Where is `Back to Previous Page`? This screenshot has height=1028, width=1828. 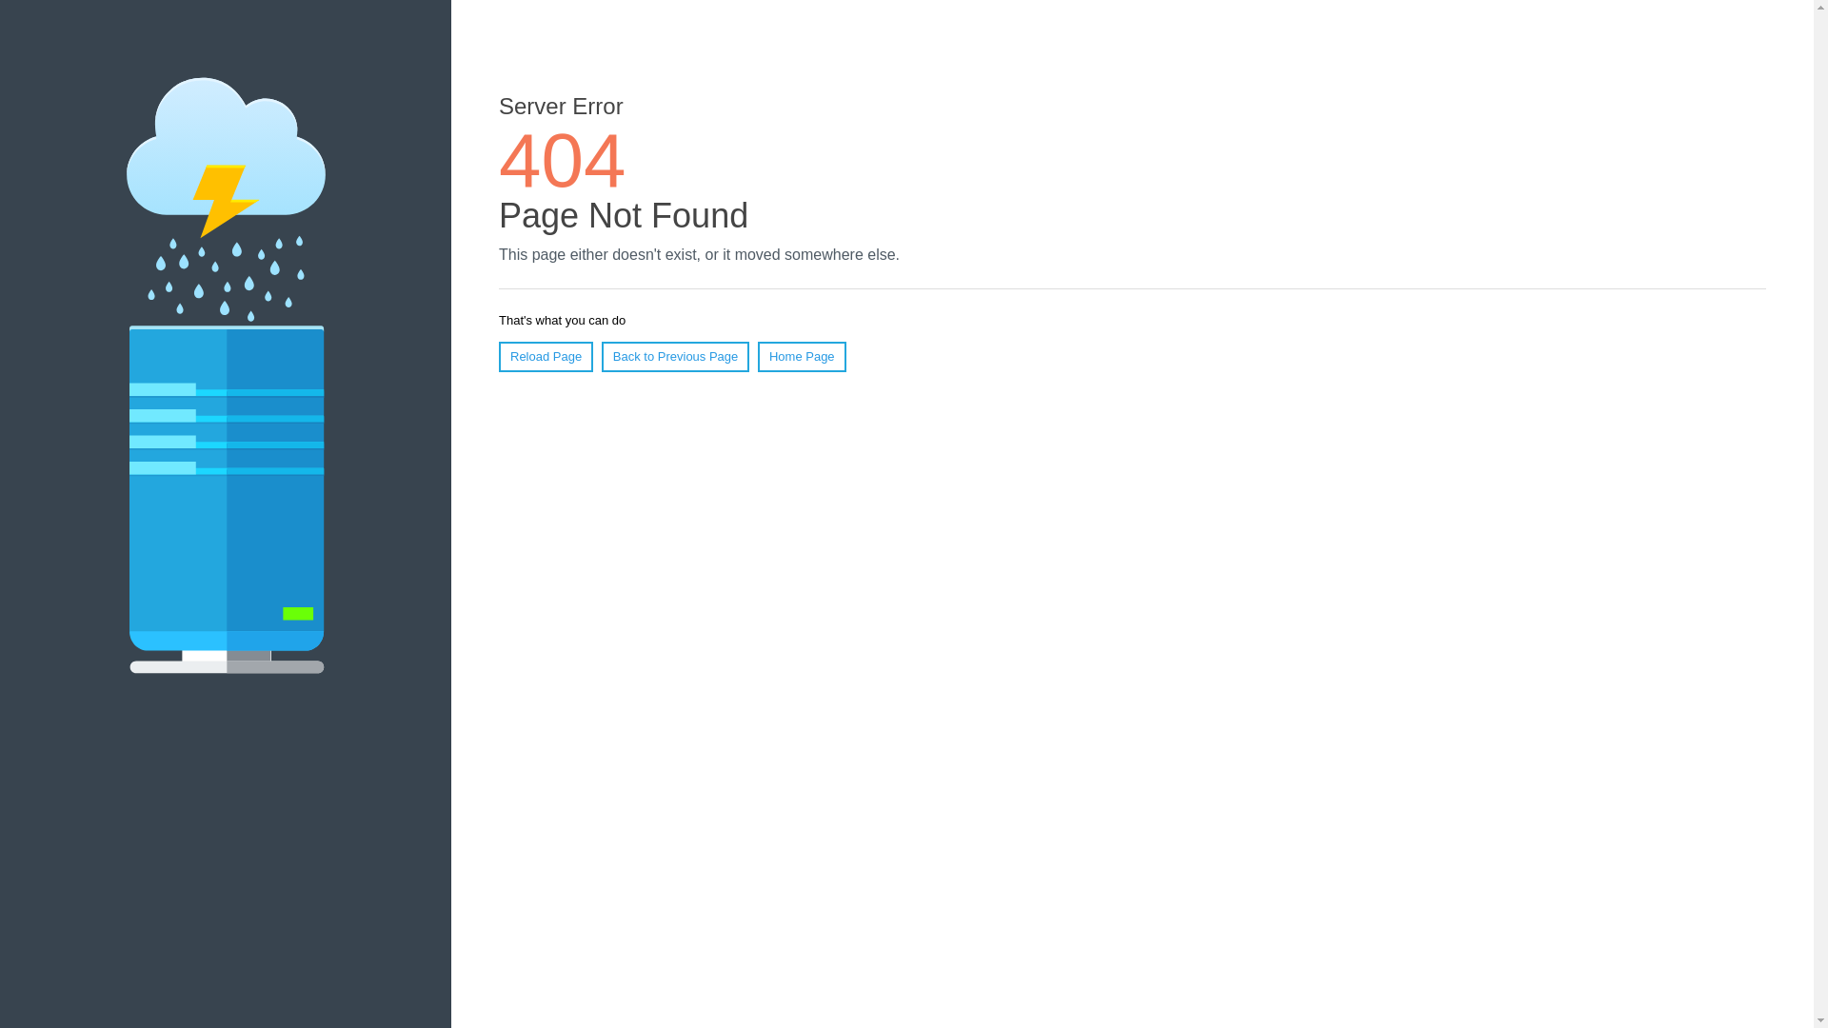 Back to Previous Page is located at coordinates (676, 357).